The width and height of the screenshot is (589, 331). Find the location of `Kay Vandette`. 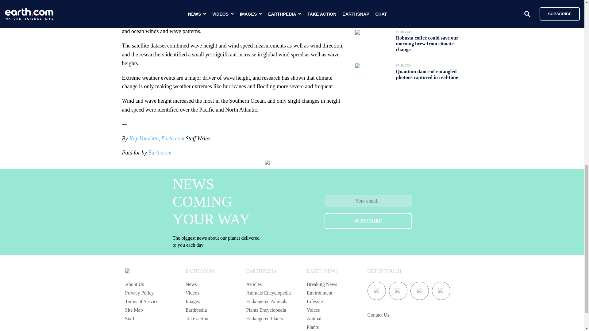

Kay Vandette is located at coordinates (144, 139).